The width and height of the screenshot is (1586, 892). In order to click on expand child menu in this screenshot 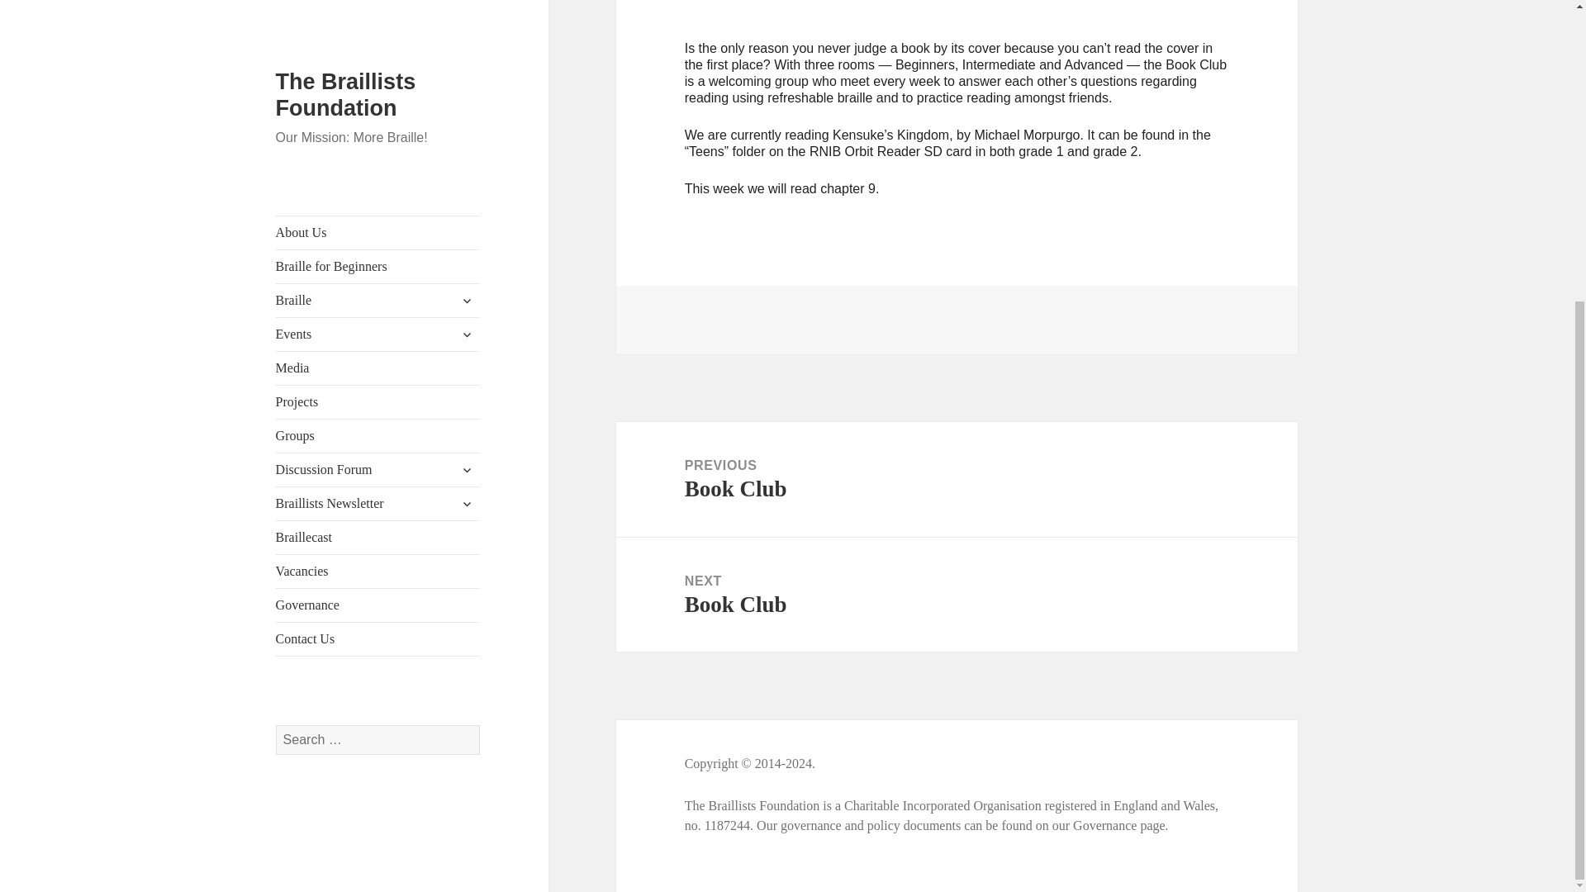, I will do `click(467, 56)`.